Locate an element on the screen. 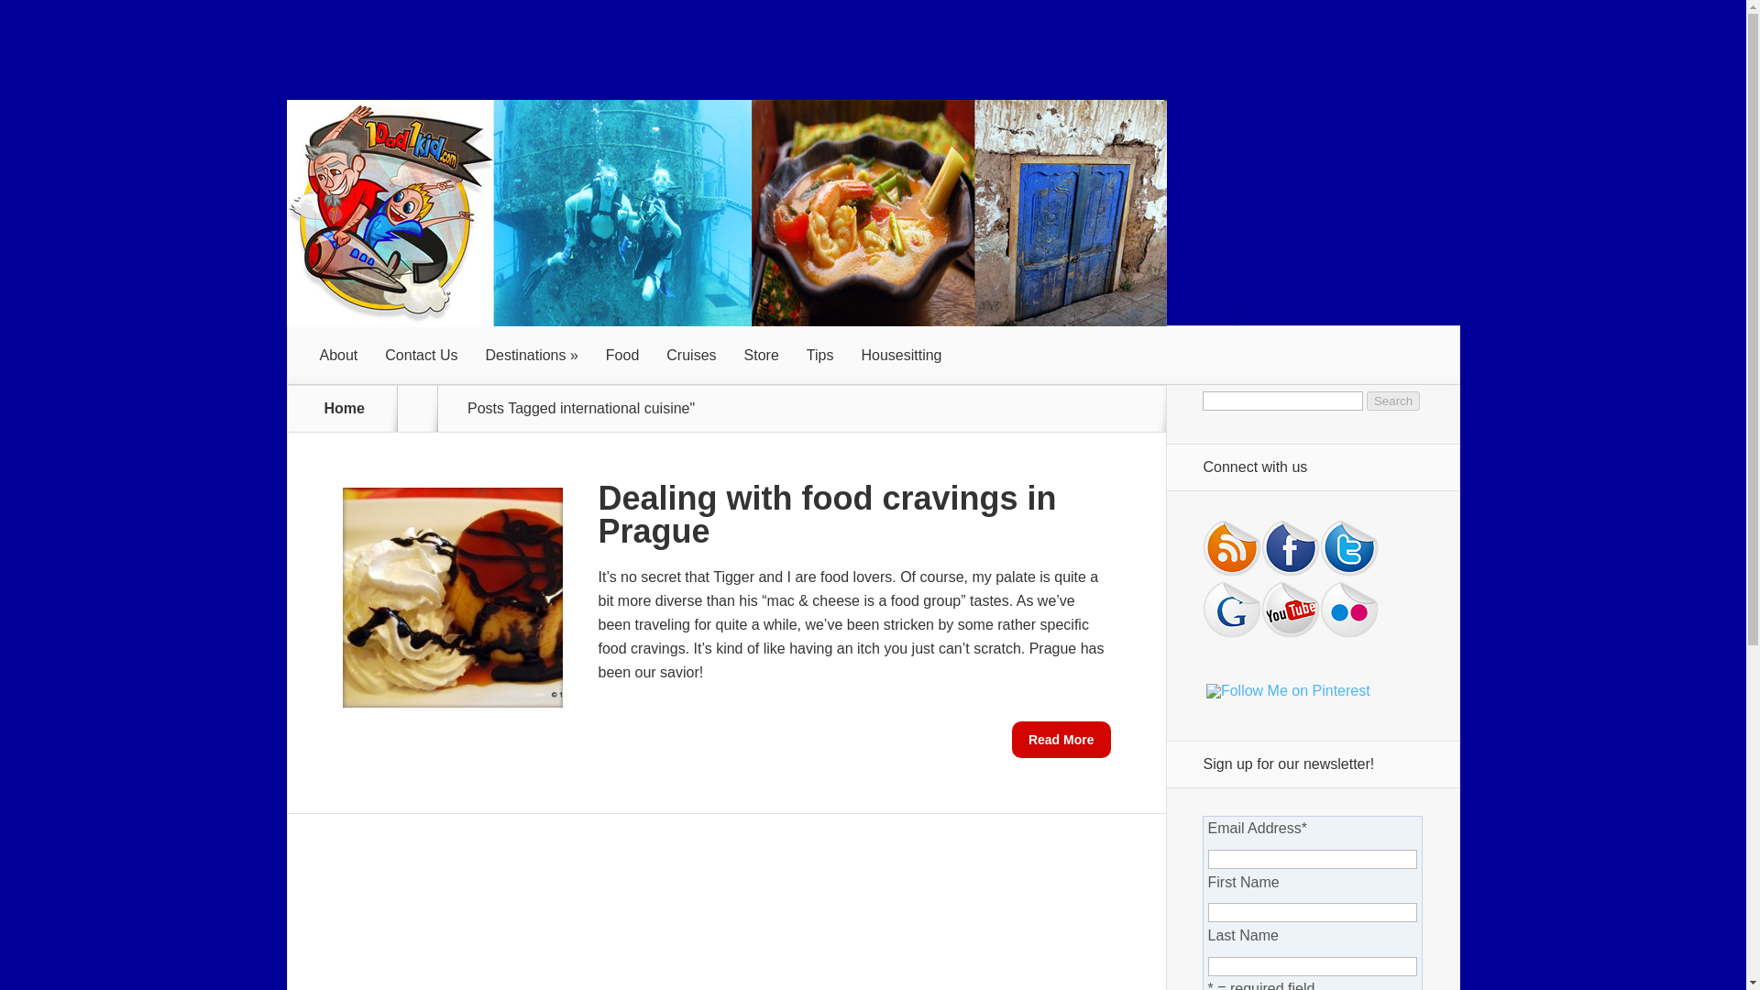 This screenshot has height=990, width=1760. Twitter is located at coordinates (1349, 547).